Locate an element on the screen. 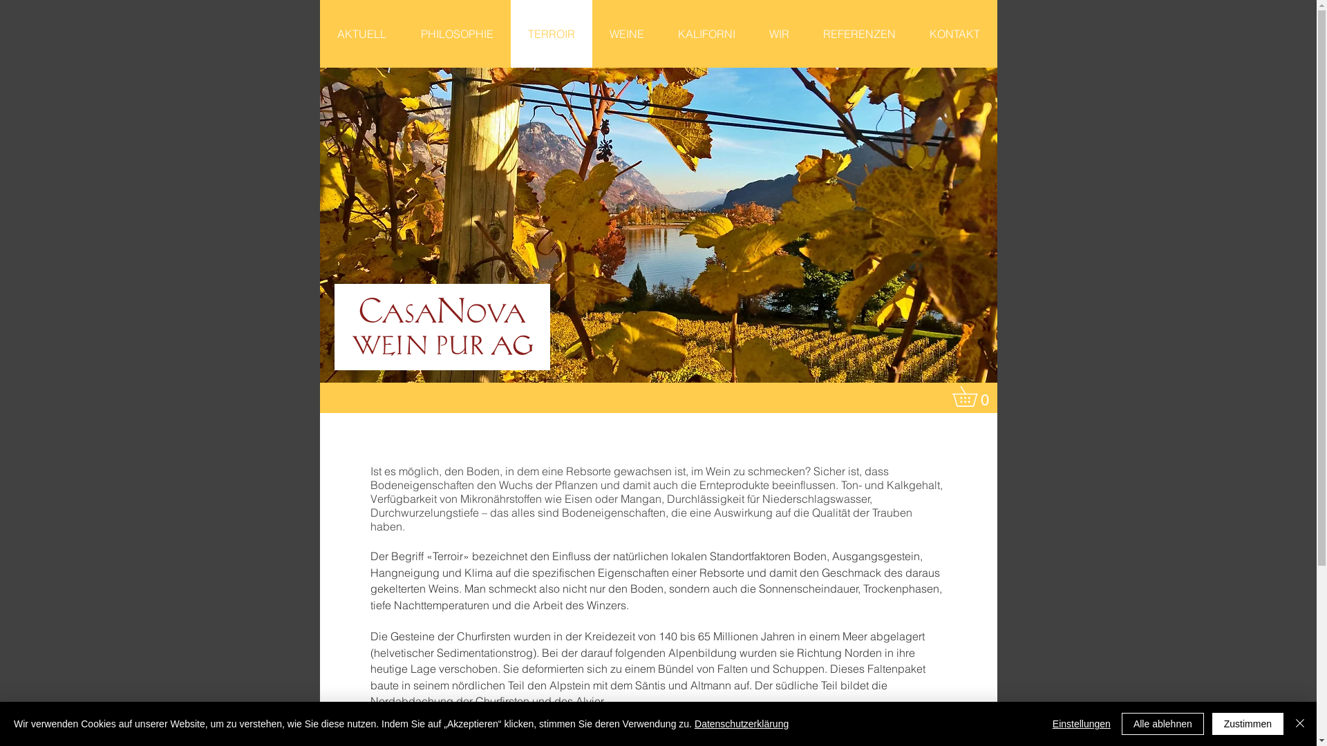 Image resolution: width=1327 pixels, height=746 pixels. KONTAKT is located at coordinates (954, 34).